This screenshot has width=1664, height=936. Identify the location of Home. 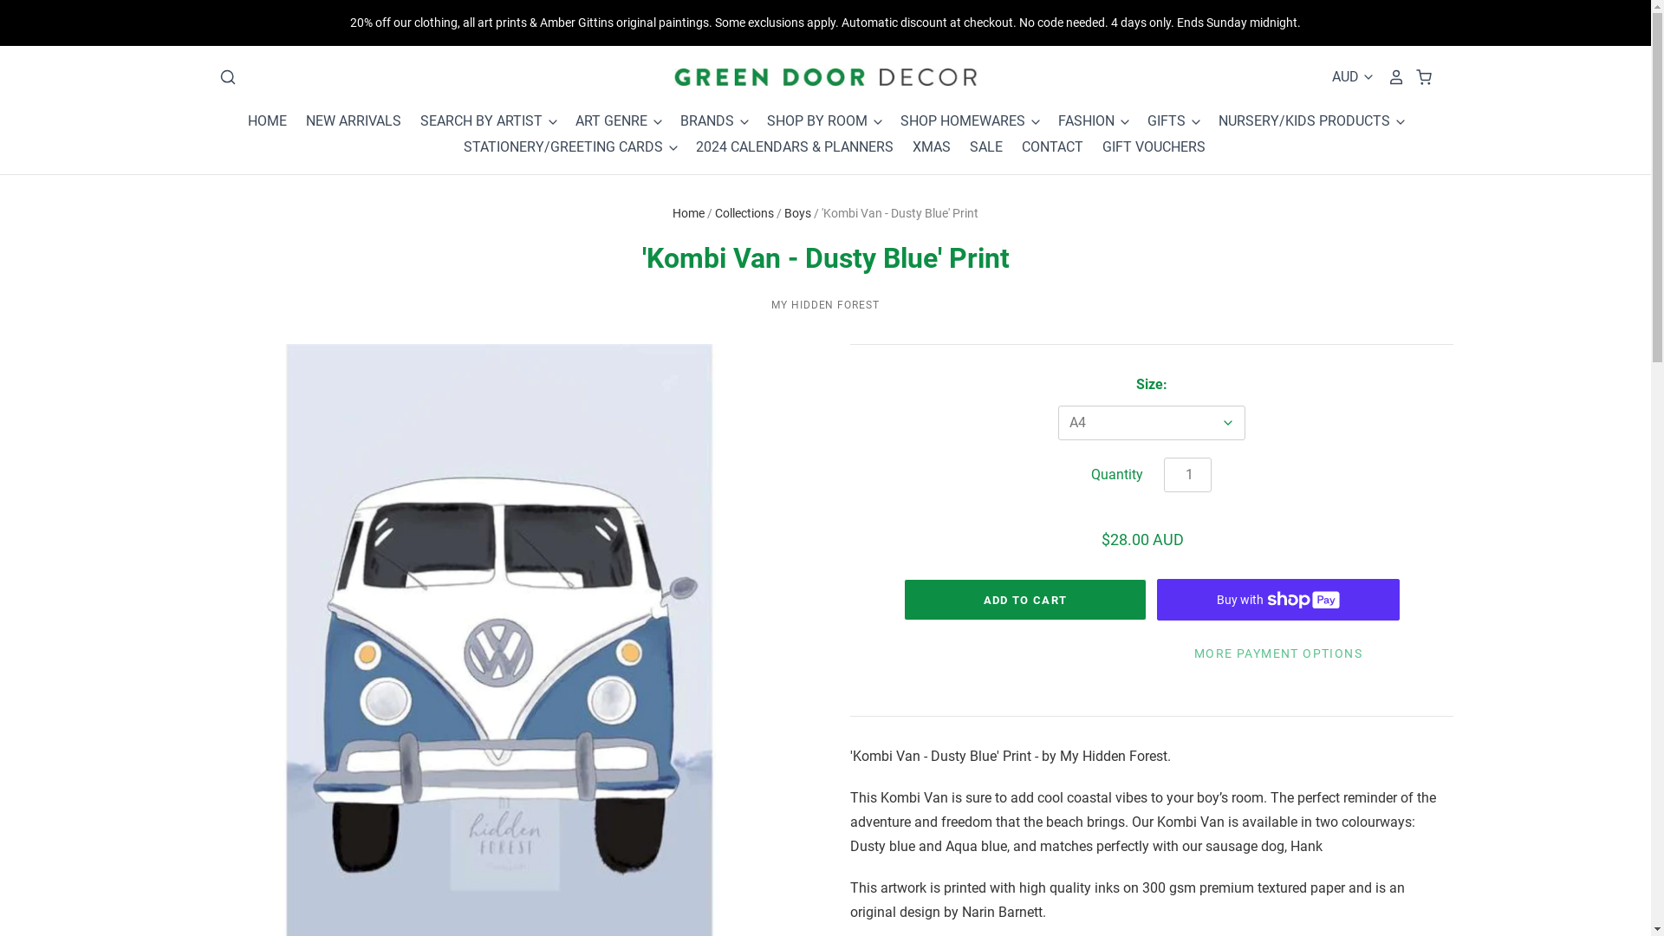
(688, 213).